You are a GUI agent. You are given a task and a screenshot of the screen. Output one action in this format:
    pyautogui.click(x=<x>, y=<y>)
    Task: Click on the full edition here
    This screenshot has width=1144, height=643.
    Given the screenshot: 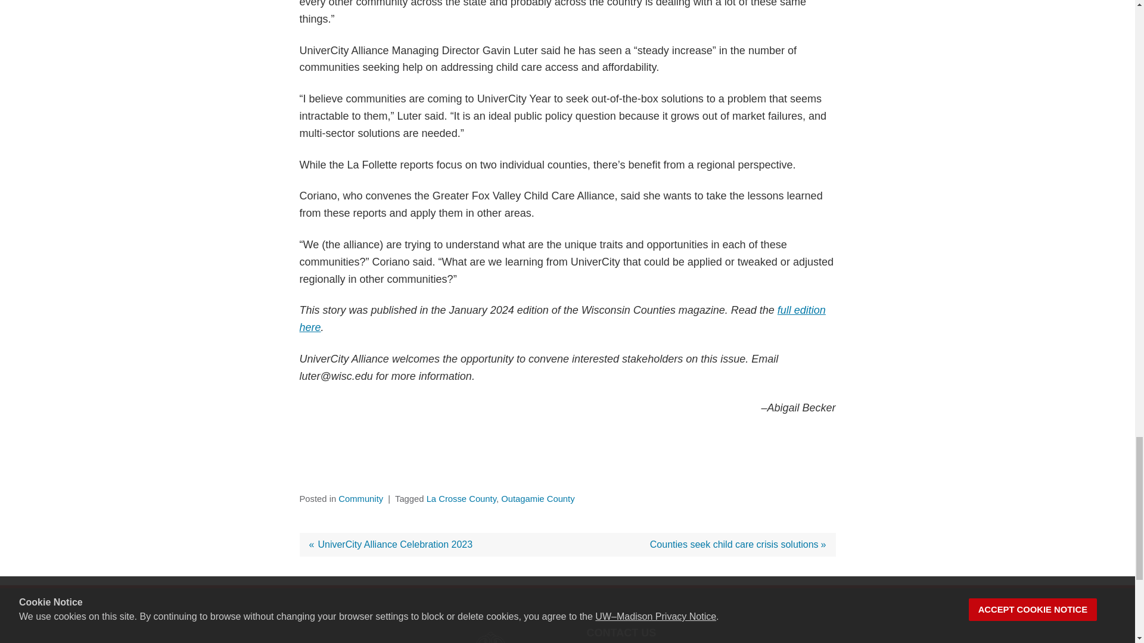 What is the action you would take?
    pyautogui.click(x=537, y=499)
    